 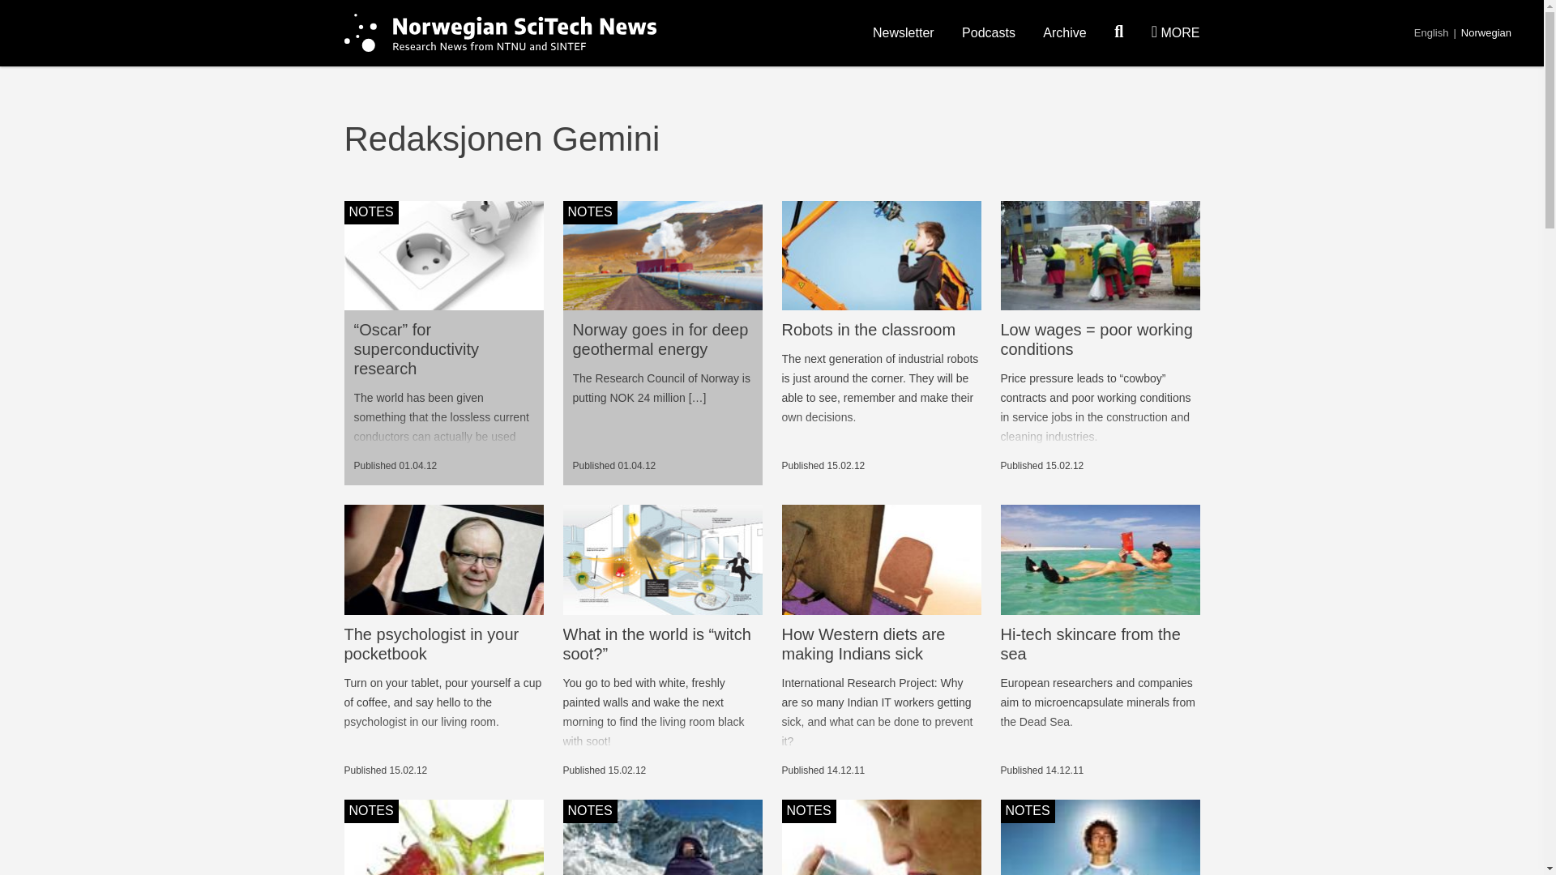 I want to click on Change page language to Norwegian, so click(x=1485, y=32).